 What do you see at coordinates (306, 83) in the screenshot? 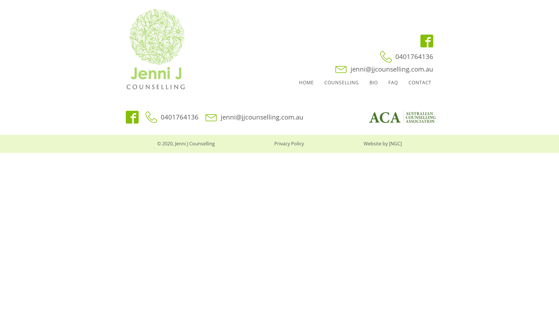
I see `HOME` at bounding box center [306, 83].